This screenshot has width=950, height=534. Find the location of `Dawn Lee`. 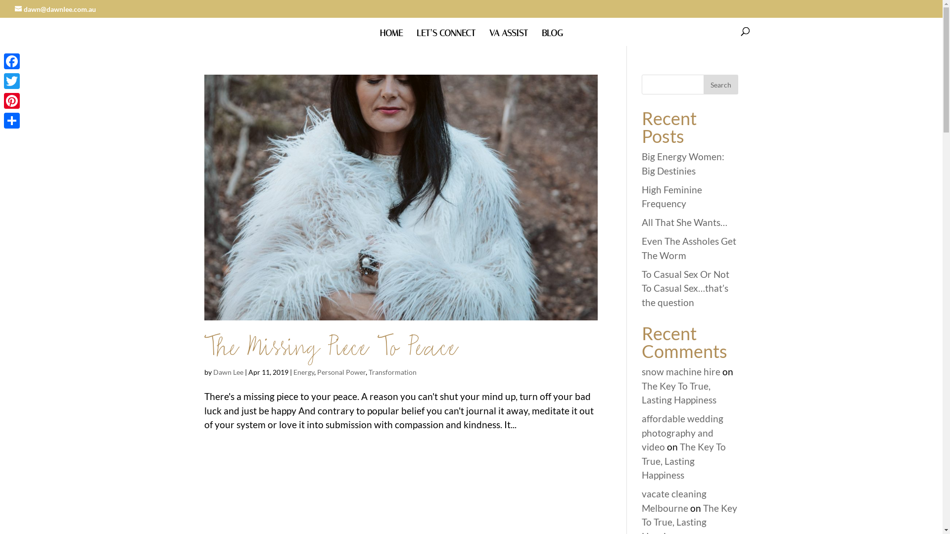

Dawn Lee is located at coordinates (228, 372).